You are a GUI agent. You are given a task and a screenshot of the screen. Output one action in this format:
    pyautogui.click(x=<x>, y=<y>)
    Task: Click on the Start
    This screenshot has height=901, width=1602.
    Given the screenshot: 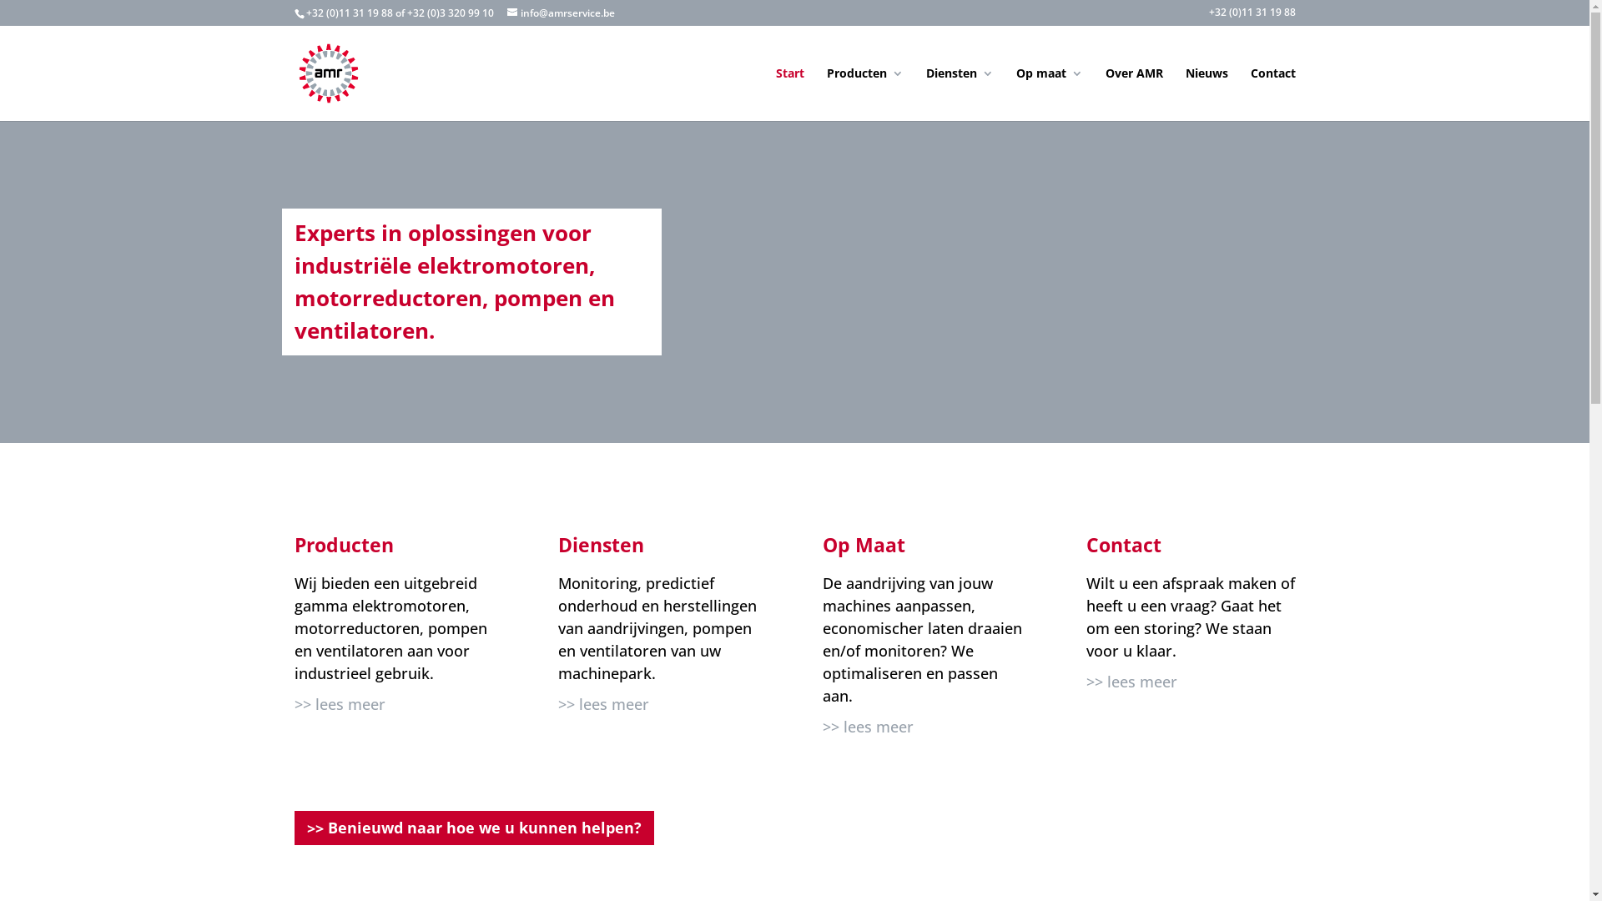 What is the action you would take?
    pyautogui.click(x=790, y=94)
    